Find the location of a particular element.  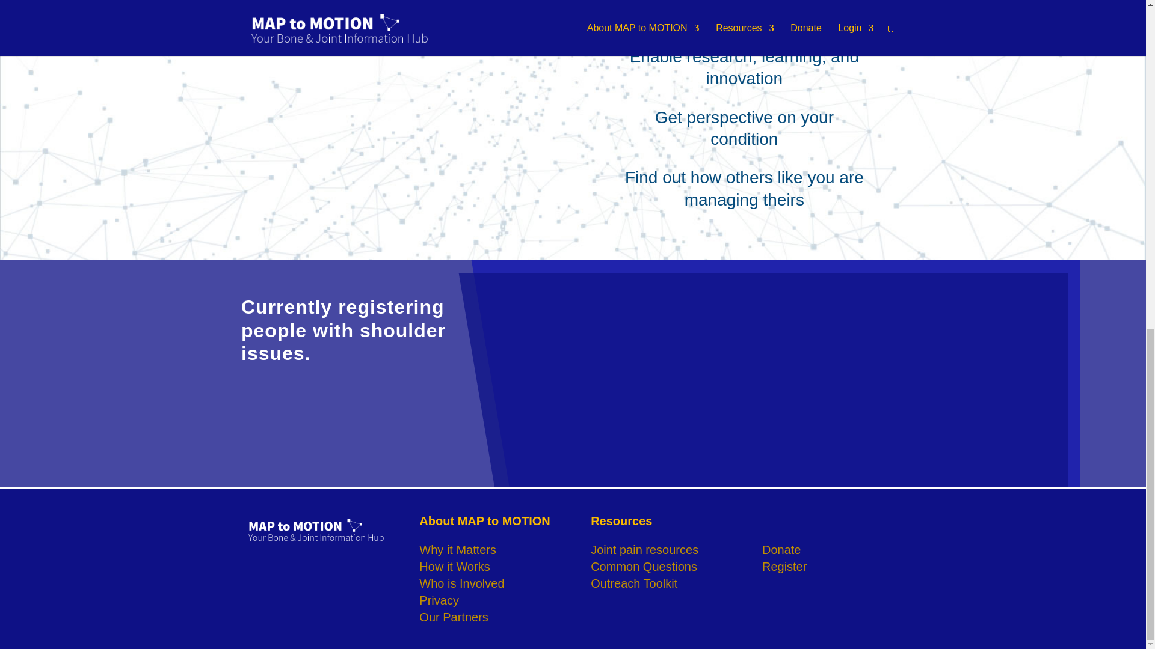

How it Works is located at coordinates (454, 566).